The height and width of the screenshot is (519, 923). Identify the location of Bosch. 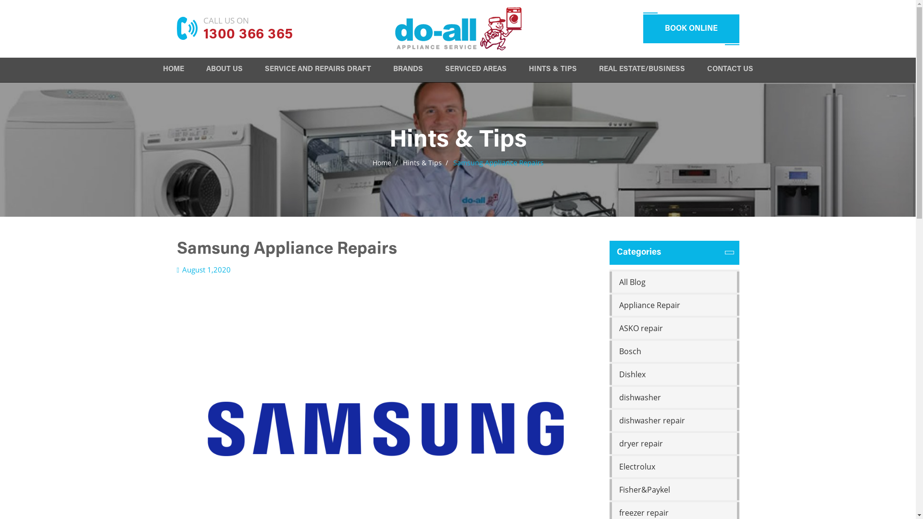
(674, 351).